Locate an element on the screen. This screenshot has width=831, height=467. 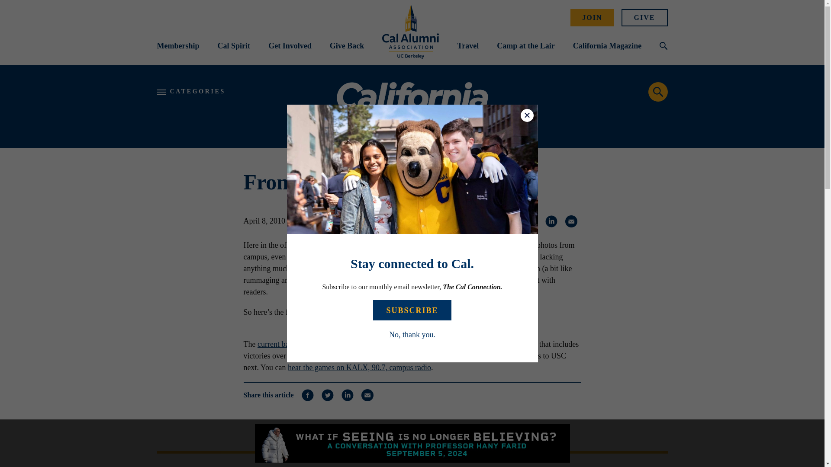
Camp at the Lair is located at coordinates (526, 46).